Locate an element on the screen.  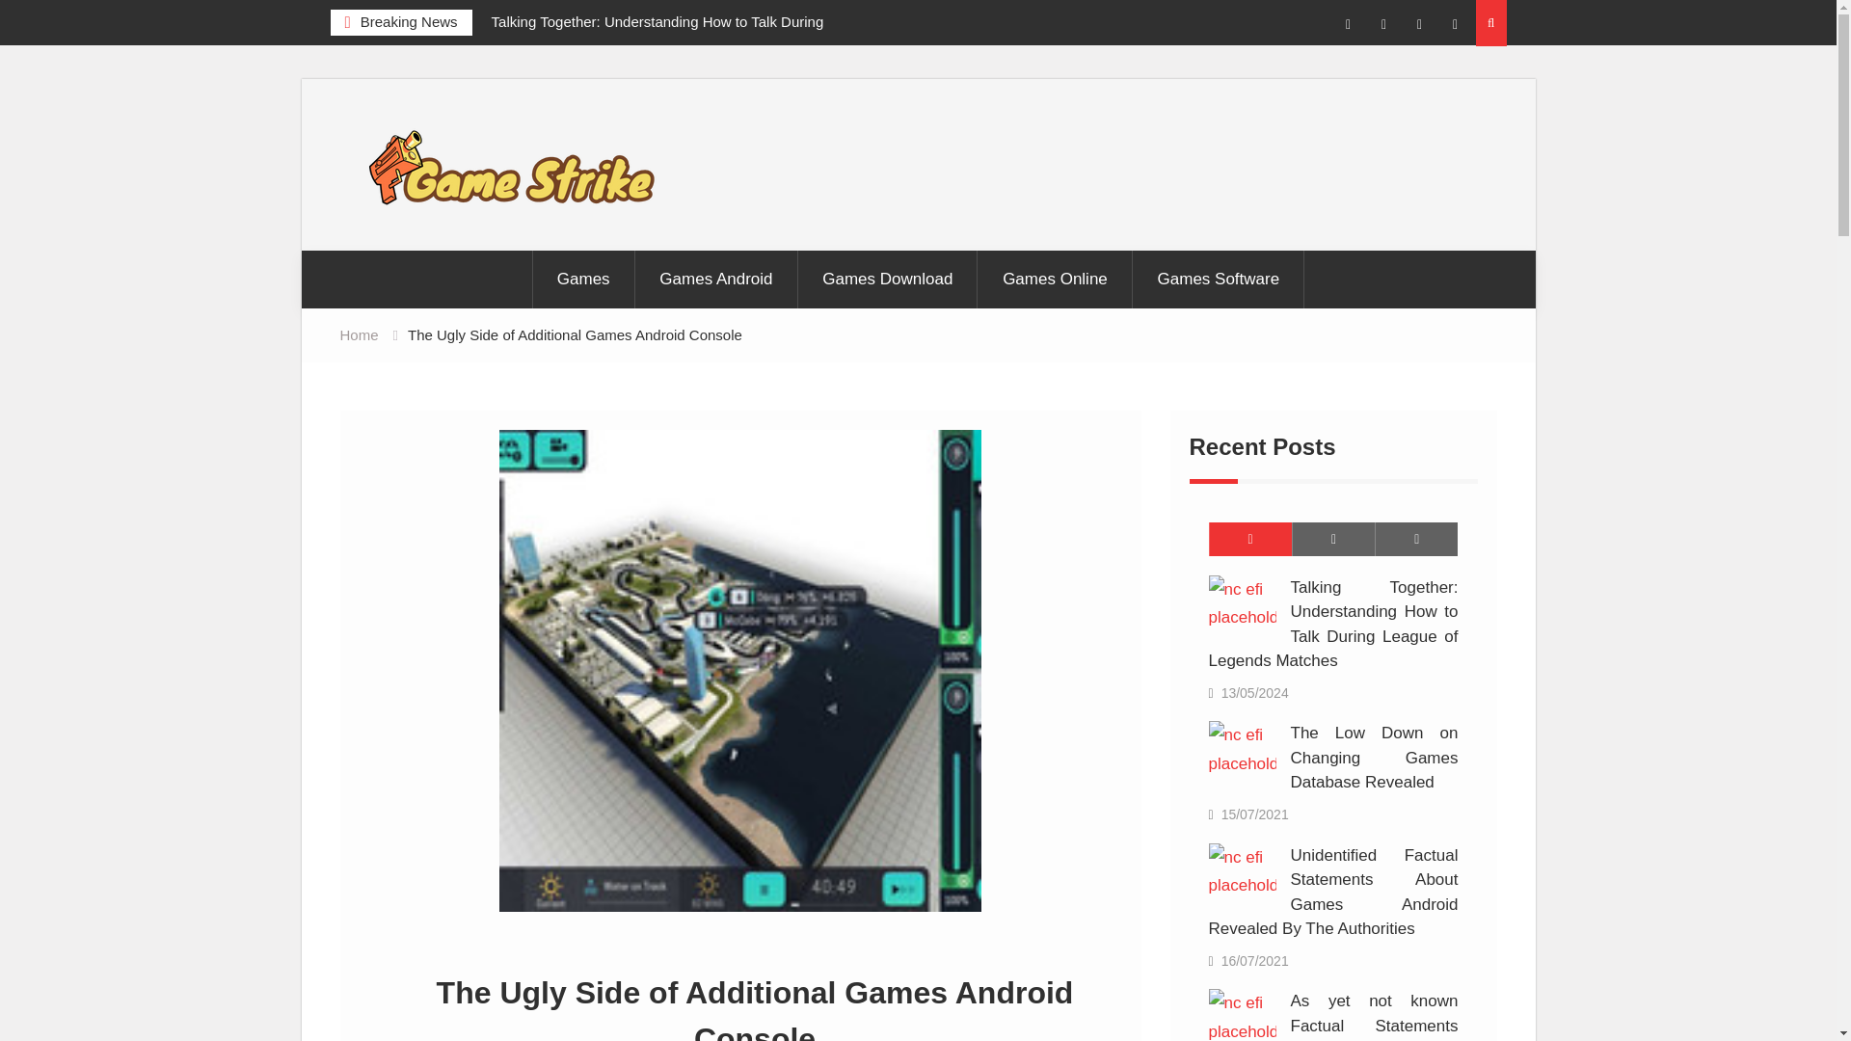
Games Download is located at coordinates (887, 280).